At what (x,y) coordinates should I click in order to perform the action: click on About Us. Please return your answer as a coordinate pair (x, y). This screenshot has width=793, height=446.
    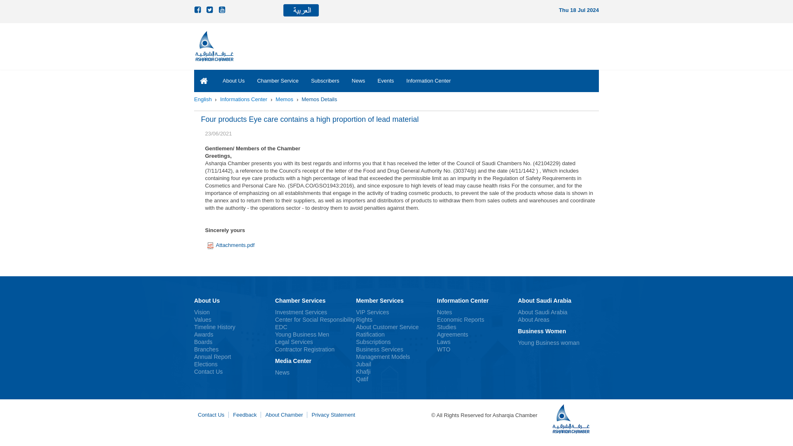
    Looking at the image, I should click on (233, 81).